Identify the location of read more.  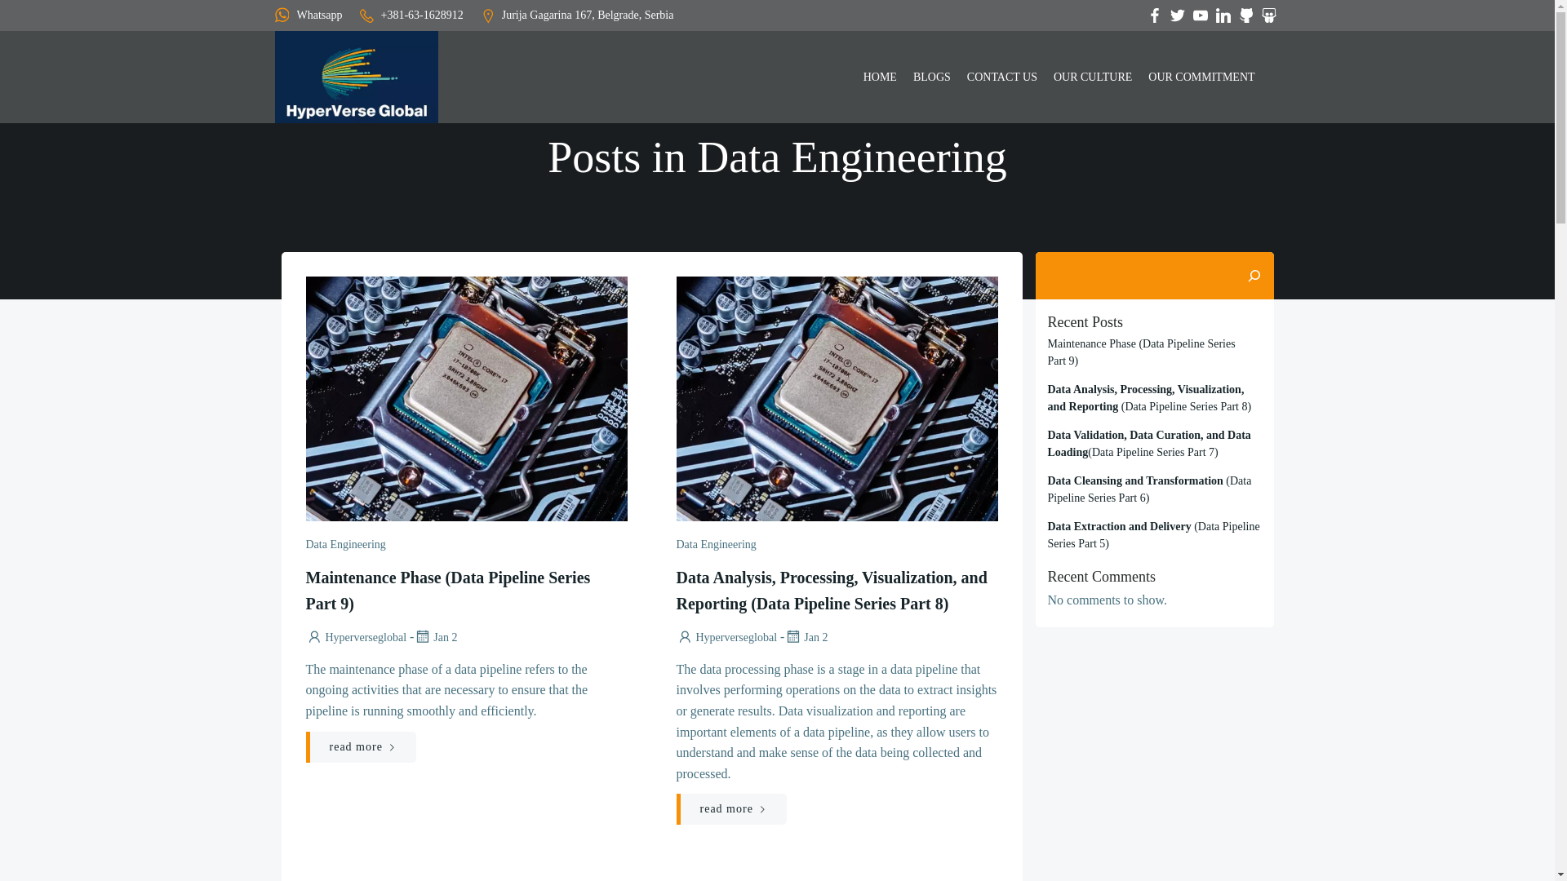
(360, 747).